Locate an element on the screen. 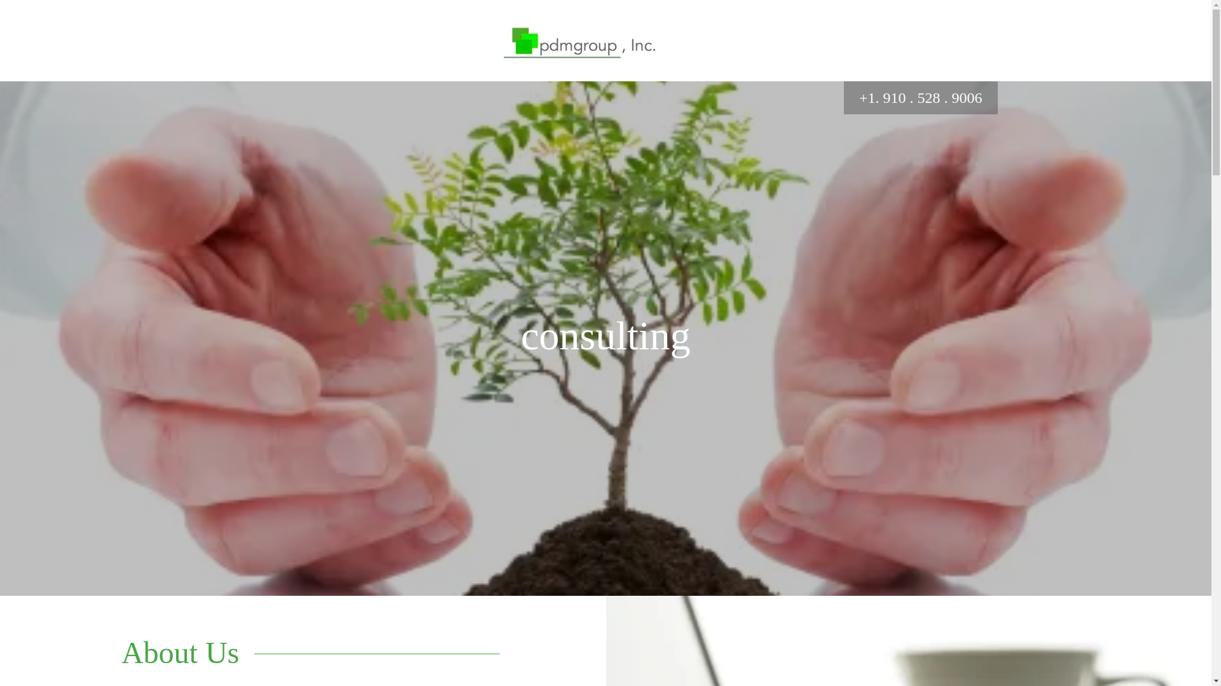 The height and width of the screenshot is (686, 1221). 1. 910 . 528 . 9006 is located at coordinates (924, 98).